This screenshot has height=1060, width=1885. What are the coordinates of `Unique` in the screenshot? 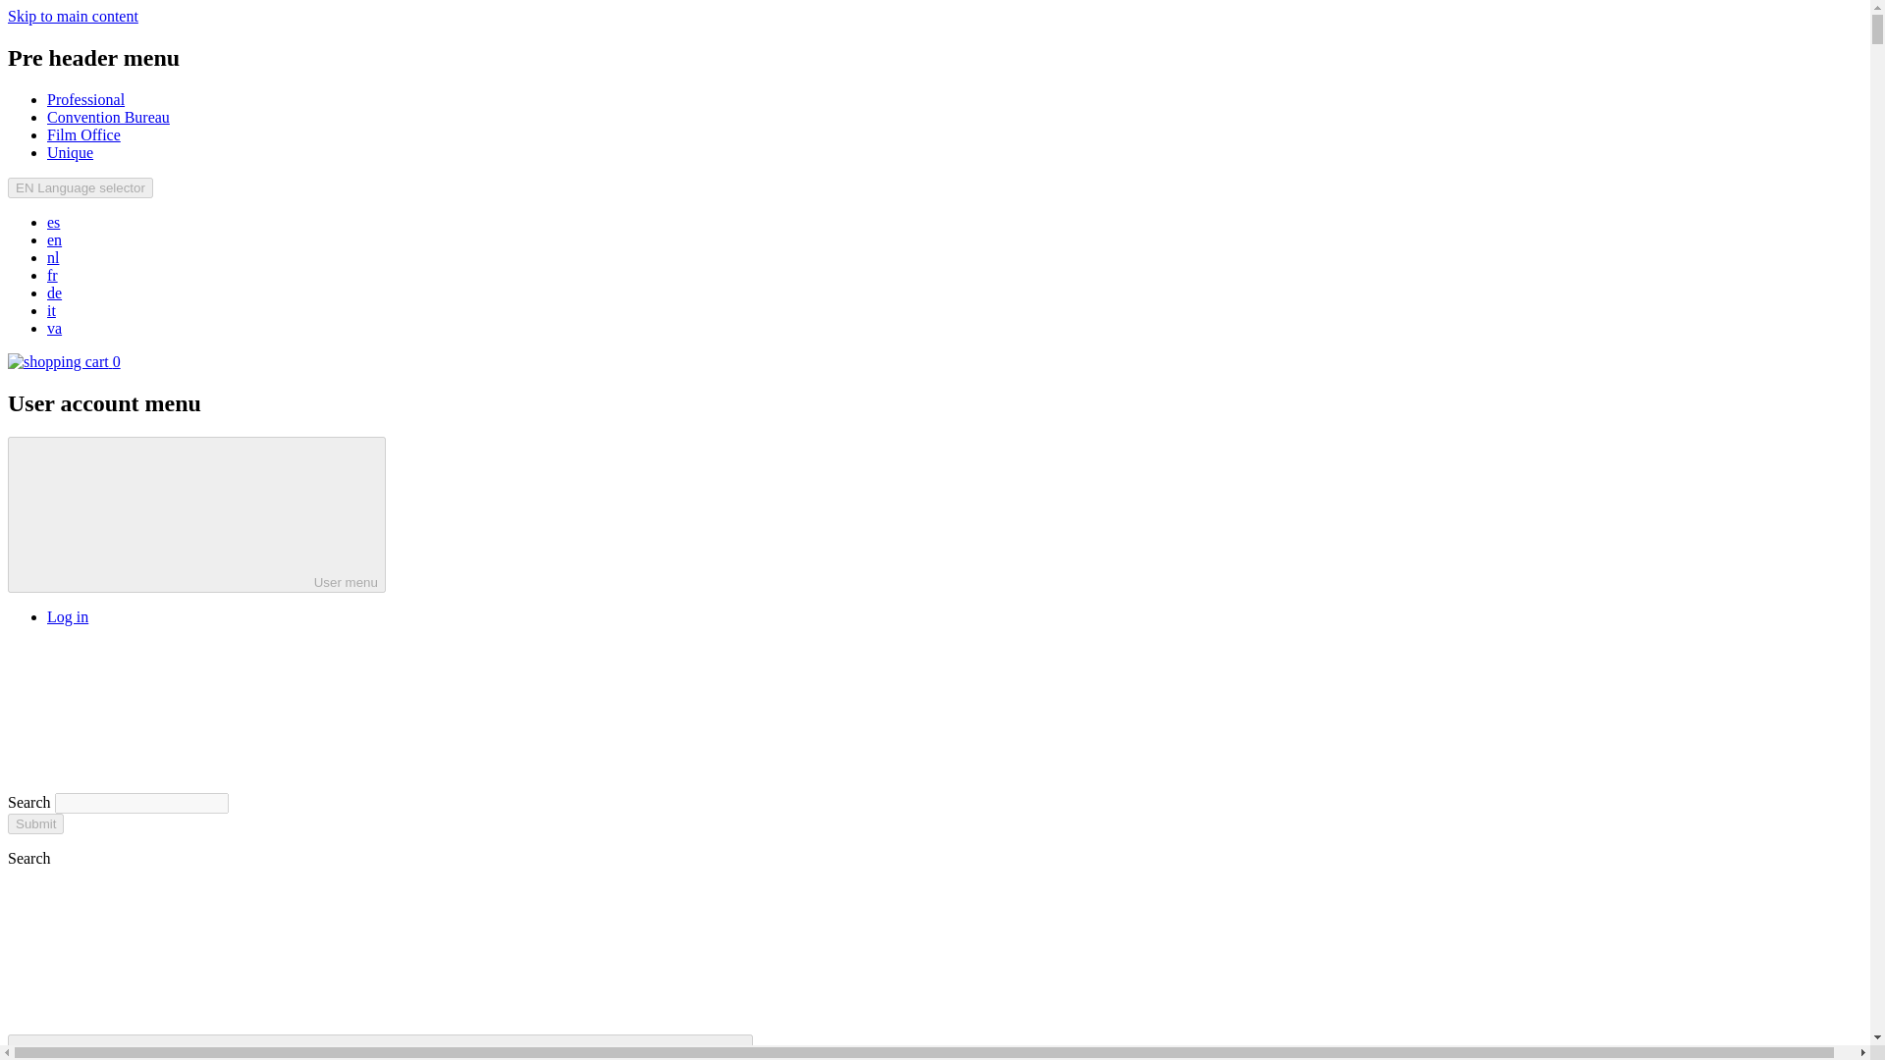 It's located at (70, 152).